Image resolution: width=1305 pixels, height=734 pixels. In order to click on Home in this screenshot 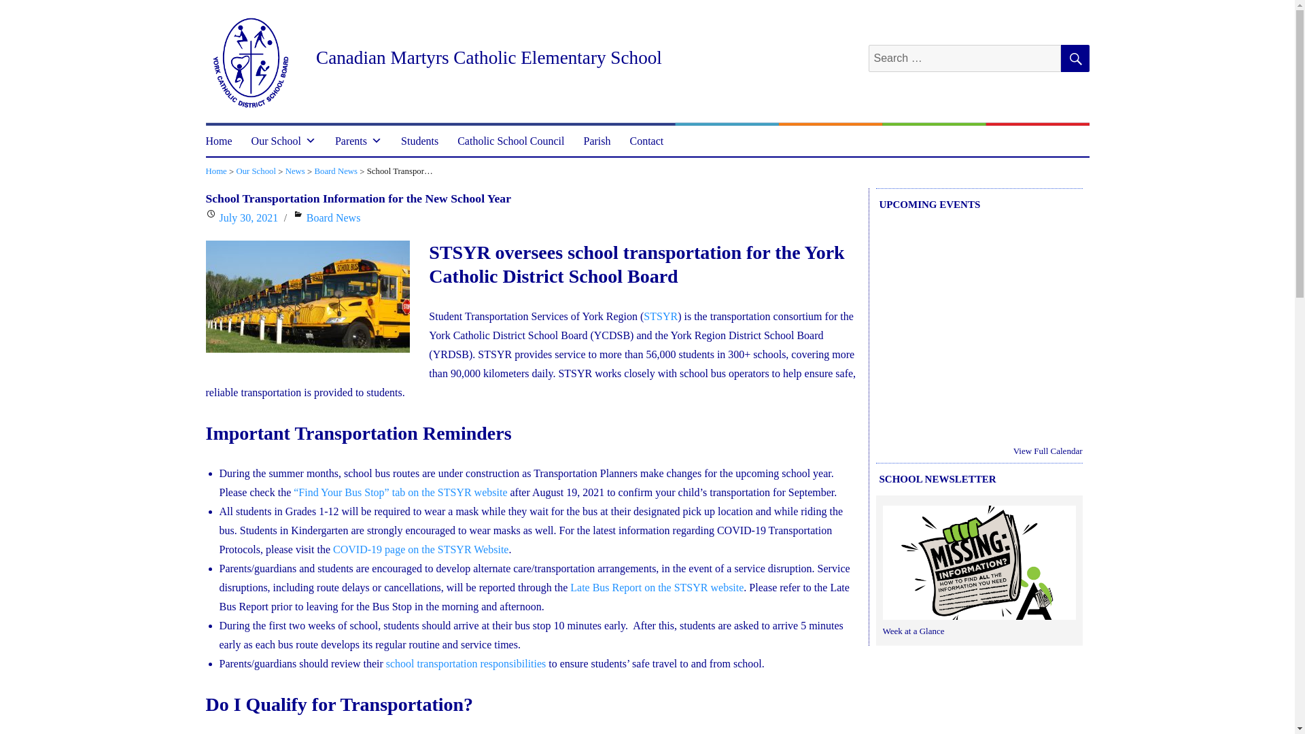, I will do `click(219, 140)`.